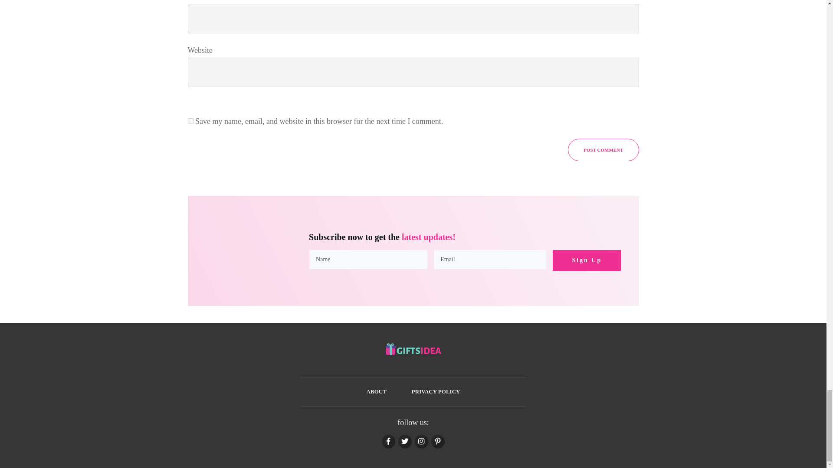 This screenshot has width=833, height=468. I want to click on ABOUT, so click(376, 392).